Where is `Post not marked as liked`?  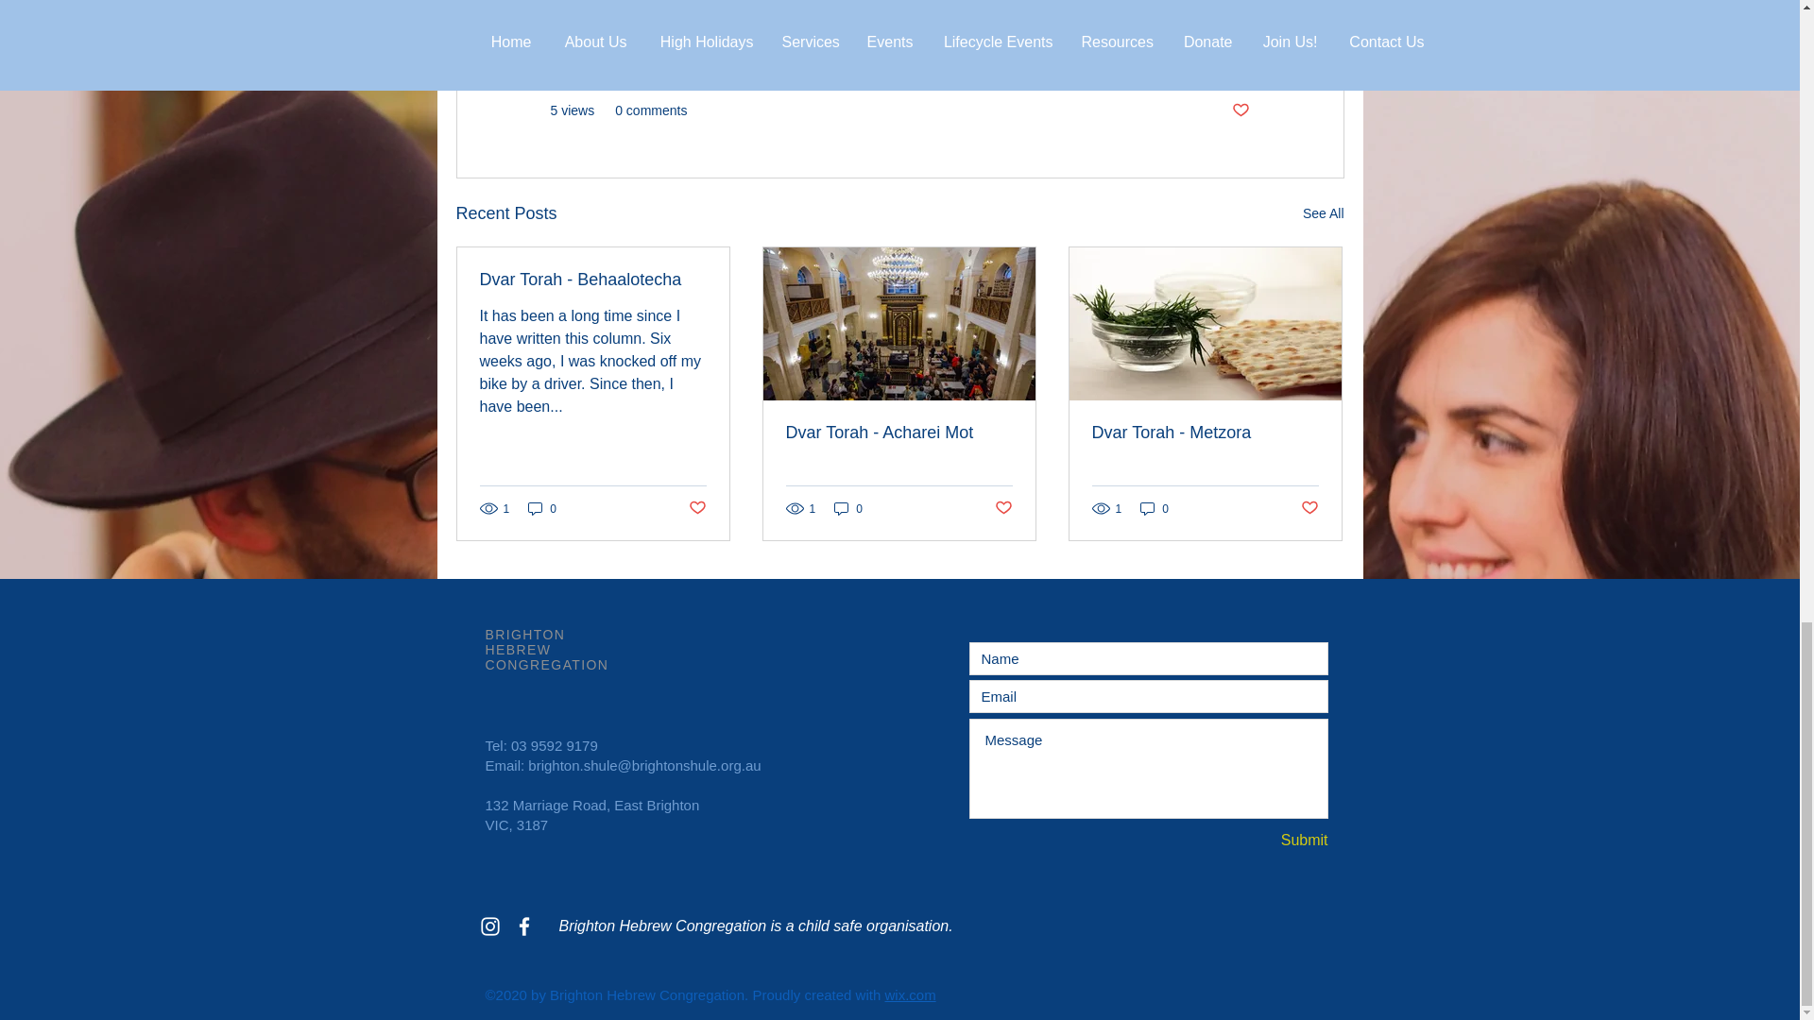 Post not marked as liked is located at coordinates (1309, 508).